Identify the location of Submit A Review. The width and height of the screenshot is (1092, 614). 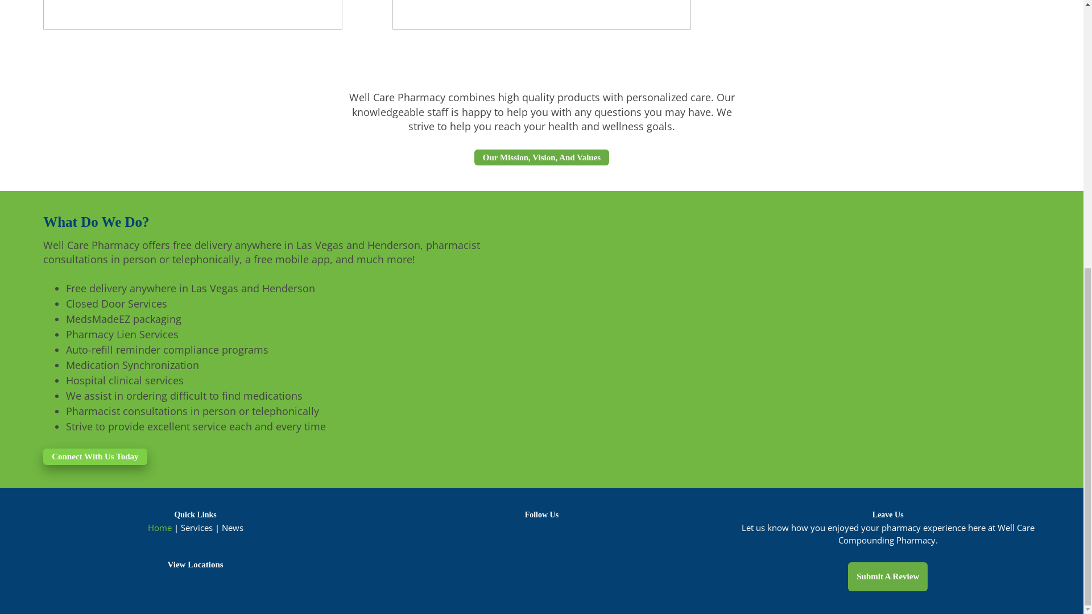
(887, 576).